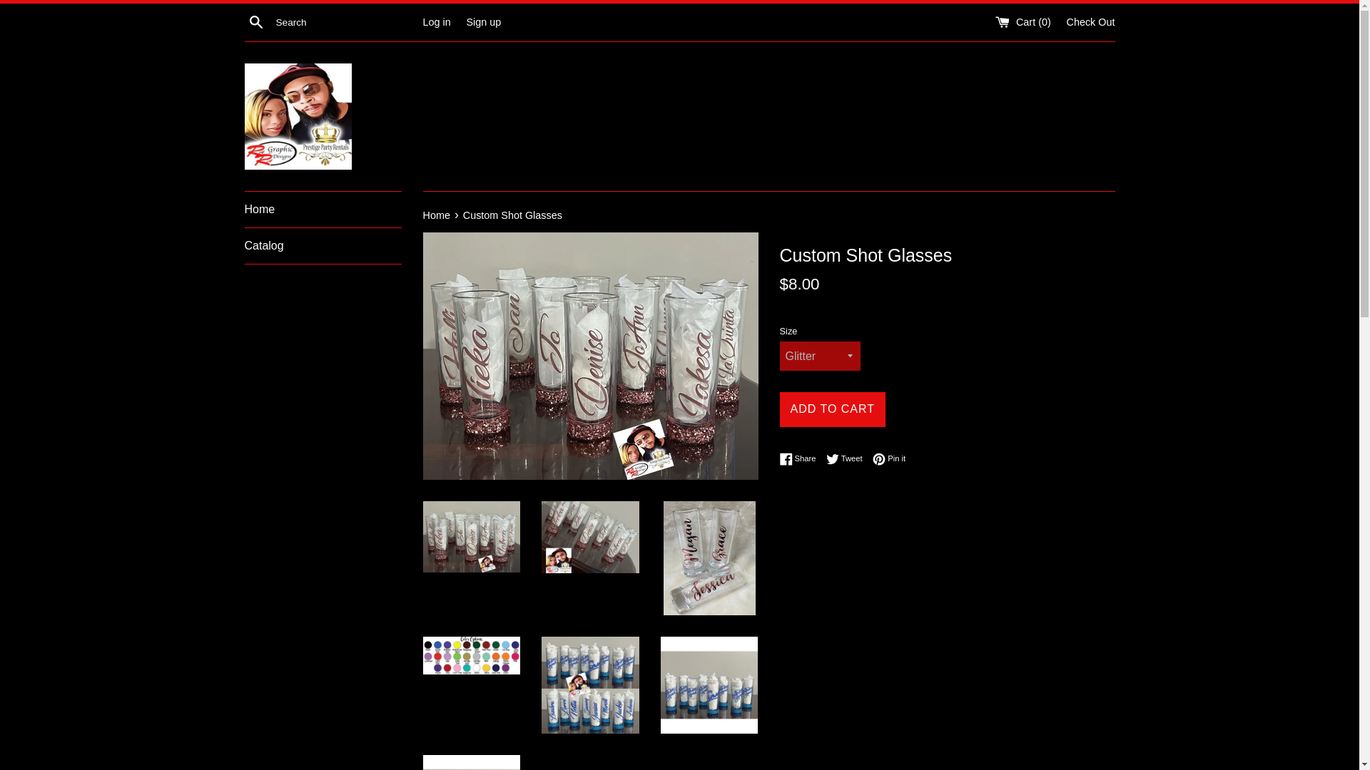 Image resolution: width=1370 pixels, height=770 pixels. What do you see at coordinates (437, 215) in the screenshot?
I see `Tweet on Twitter` at bounding box center [437, 215].